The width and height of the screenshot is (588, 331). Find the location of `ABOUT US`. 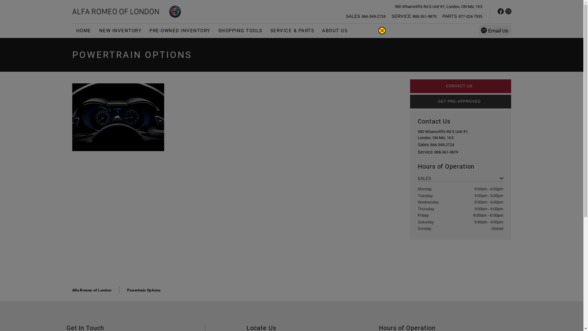

ABOUT US is located at coordinates (335, 31).